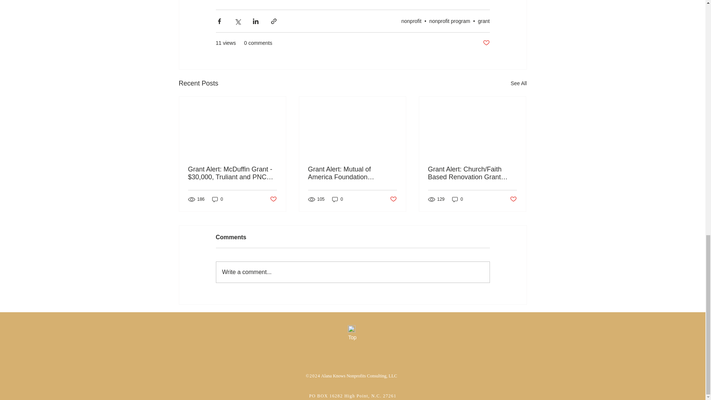 The height and width of the screenshot is (400, 711). What do you see at coordinates (486, 43) in the screenshot?
I see `Post not marked as liked` at bounding box center [486, 43].